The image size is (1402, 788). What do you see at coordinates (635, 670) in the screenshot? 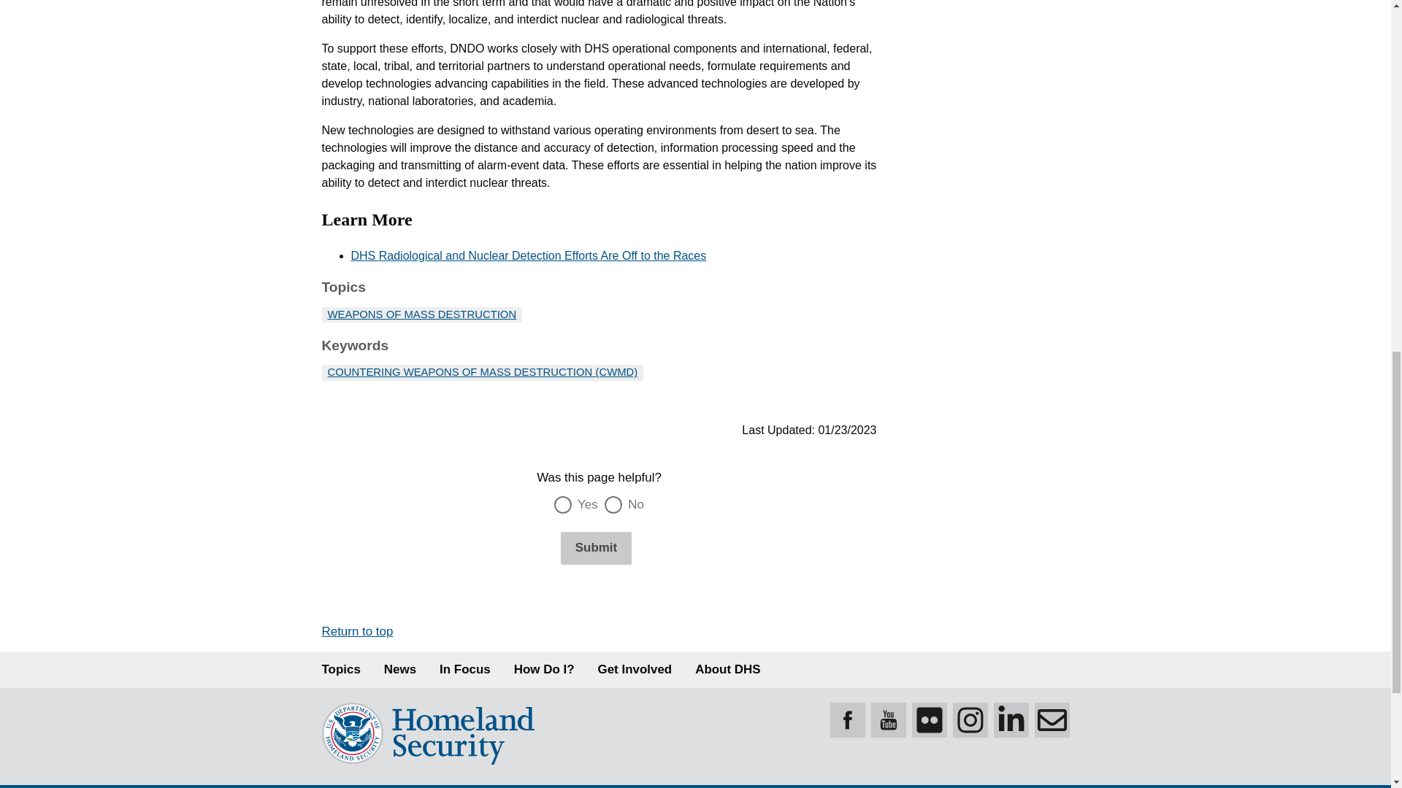
I see `Get Involved` at bounding box center [635, 670].